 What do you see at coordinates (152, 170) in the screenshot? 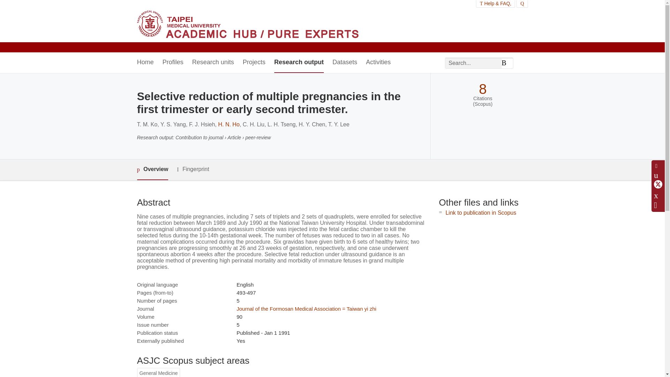
I see `Overview` at bounding box center [152, 170].